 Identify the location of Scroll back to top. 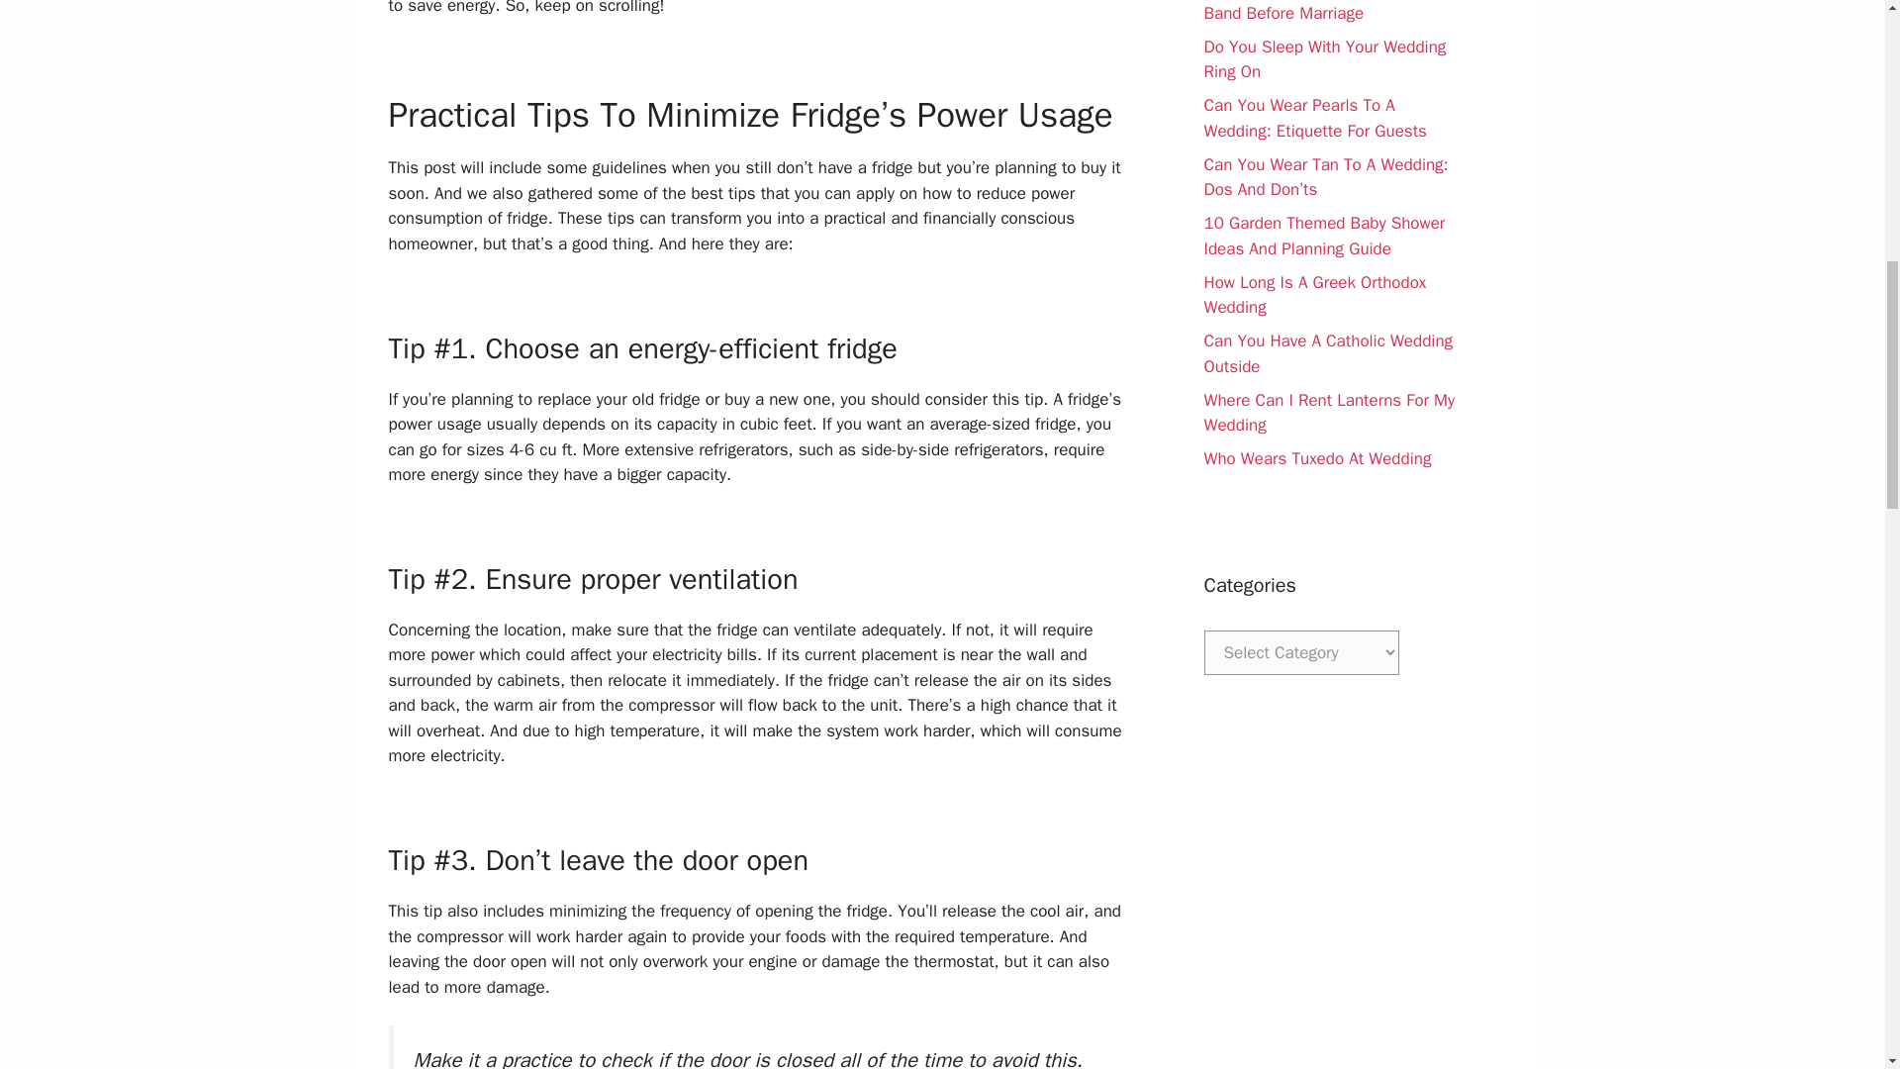
(1836, 939).